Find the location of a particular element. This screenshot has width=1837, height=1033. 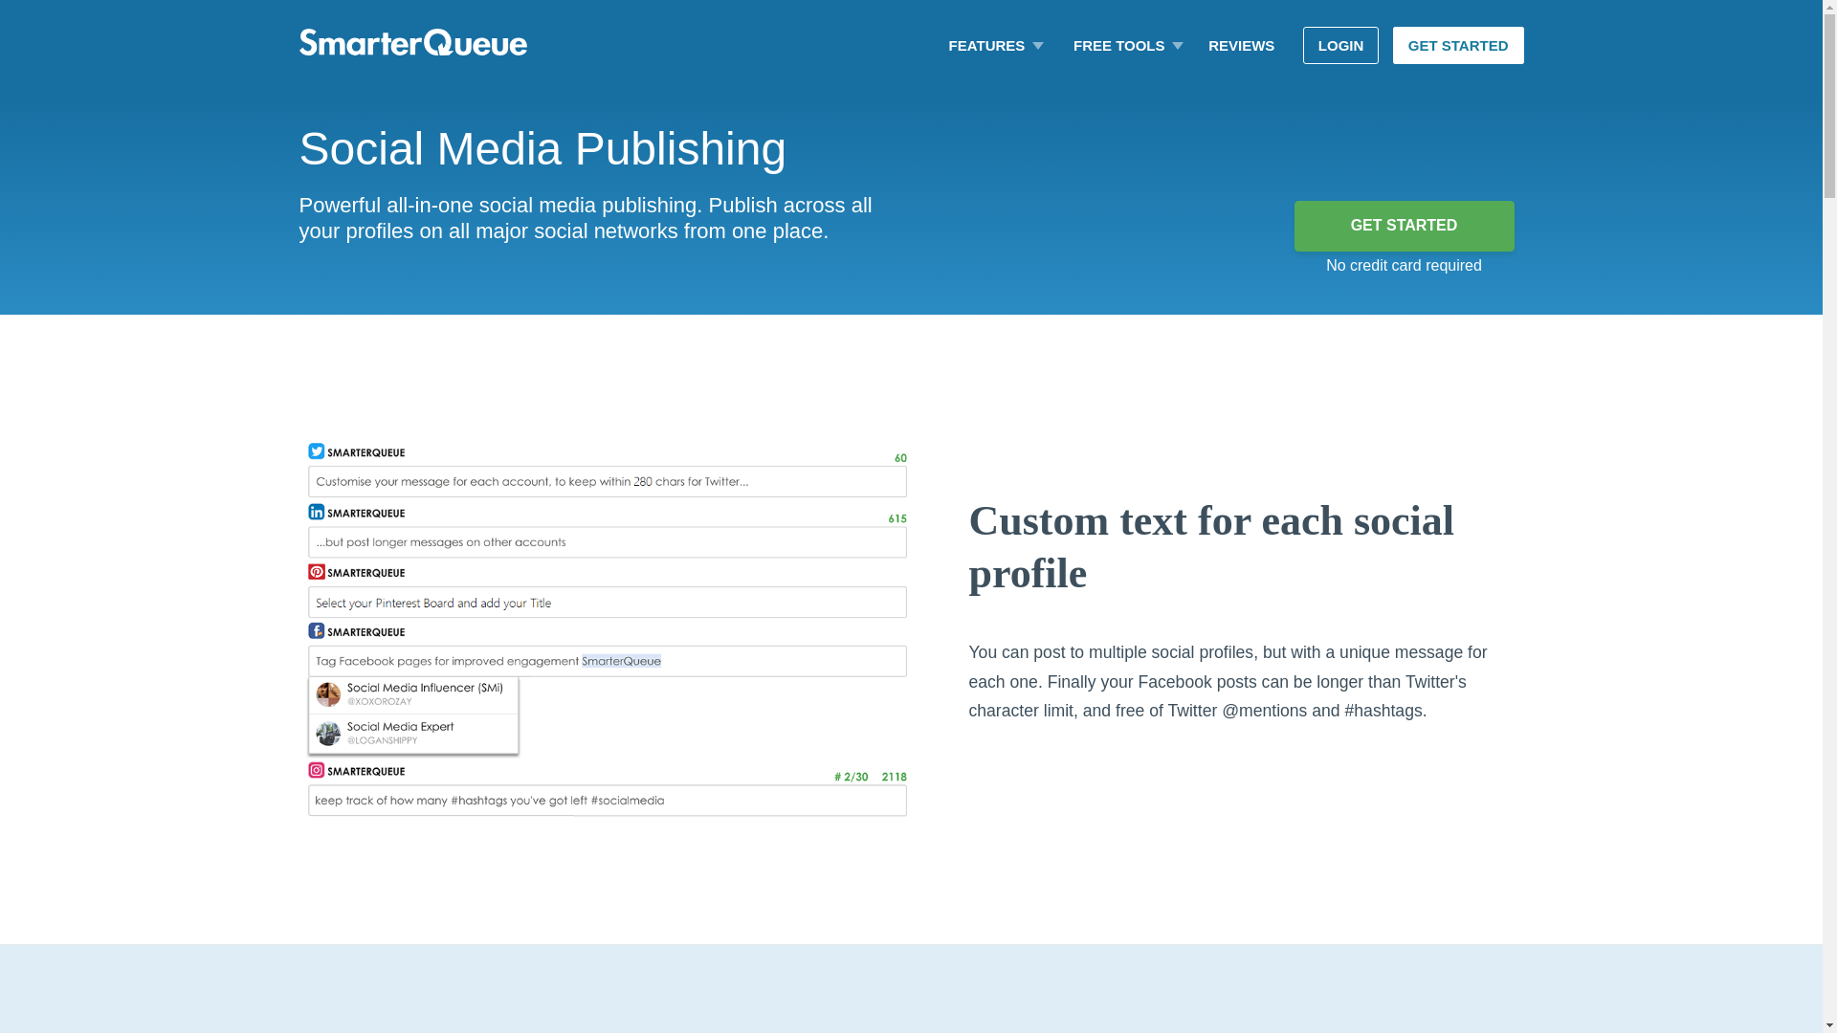

Content Categories is located at coordinates (1008, 96).